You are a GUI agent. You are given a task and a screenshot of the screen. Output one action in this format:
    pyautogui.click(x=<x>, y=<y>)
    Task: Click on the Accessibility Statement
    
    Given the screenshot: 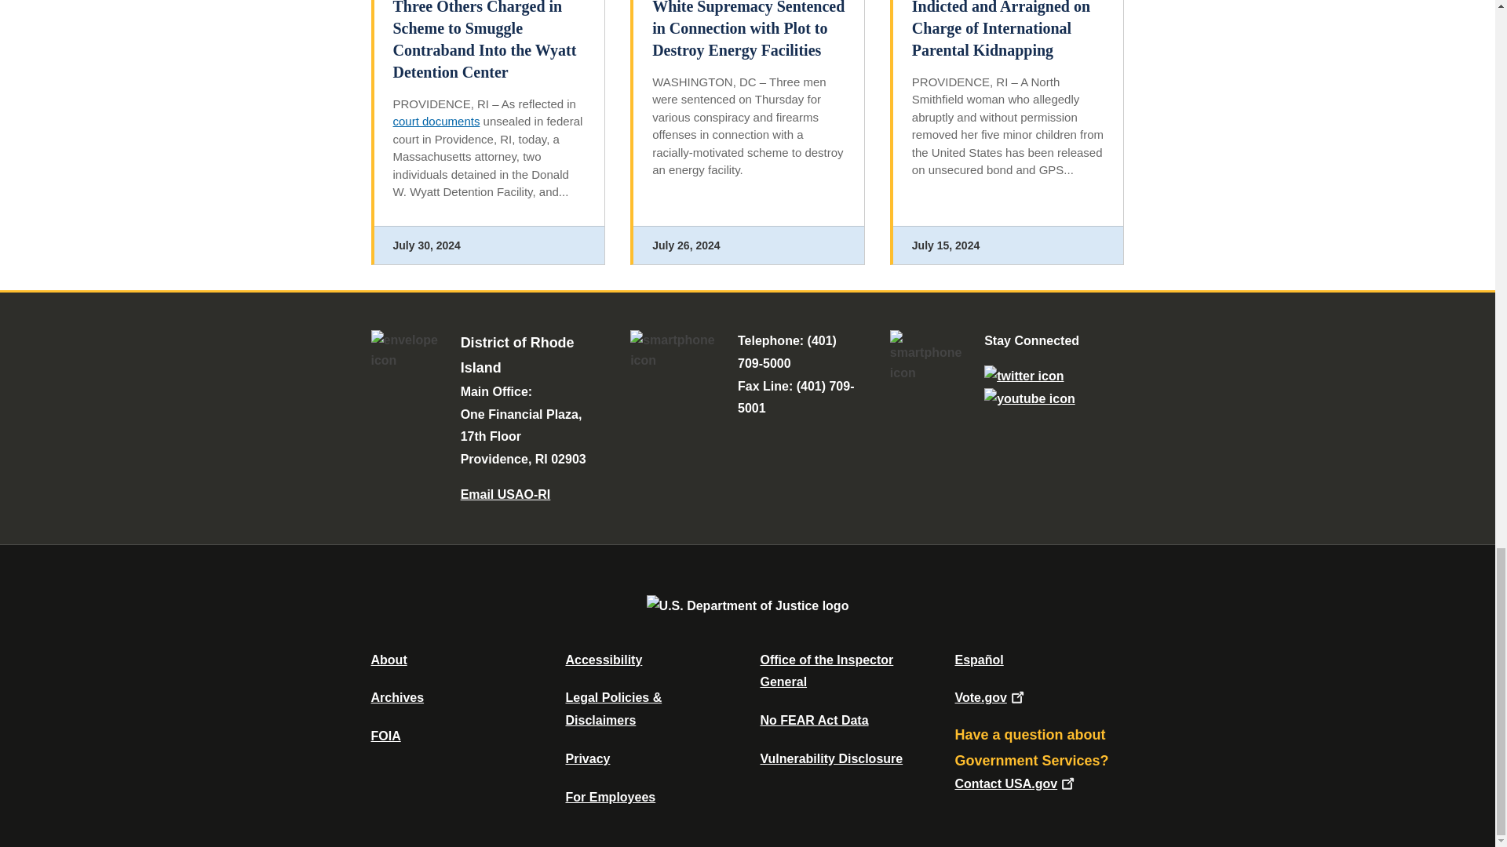 What is the action you would take?
    pyautogui.click(x=603, y=659)
    